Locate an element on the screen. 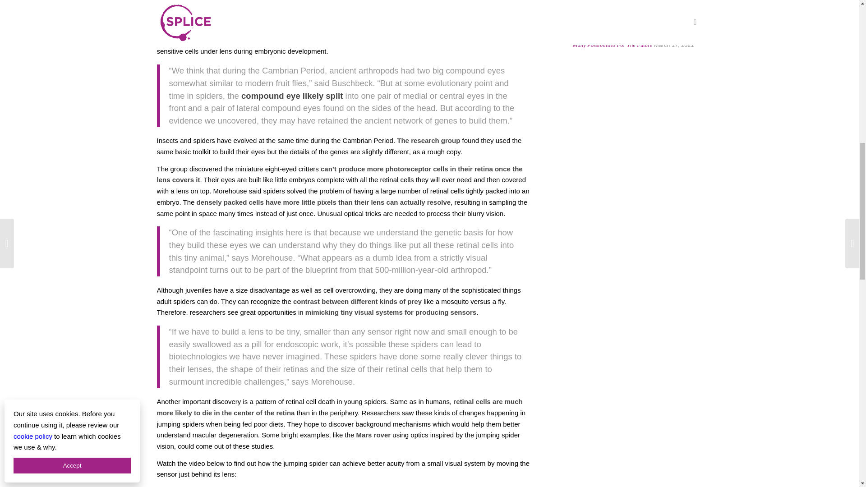 The image size is (866, 487). larger project recently published is located at coordinates (466, 6).